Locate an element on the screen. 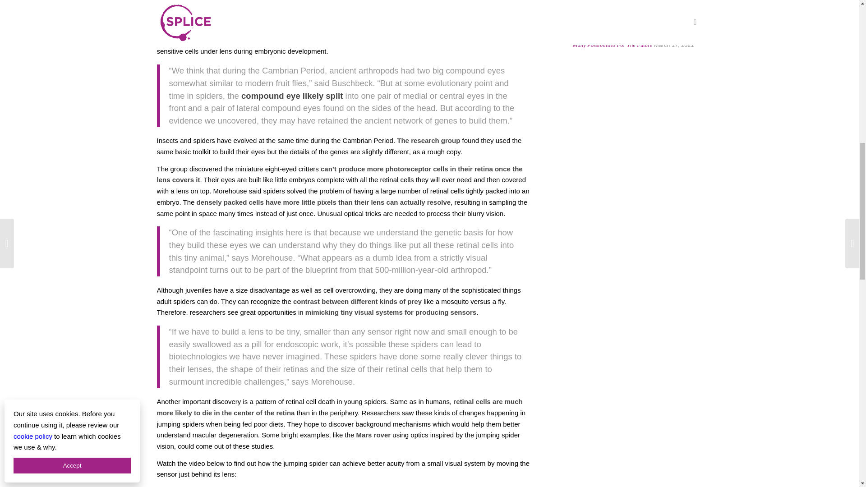 The image size is (866, 487). larger project recently published is located at coordinates (466, 6).